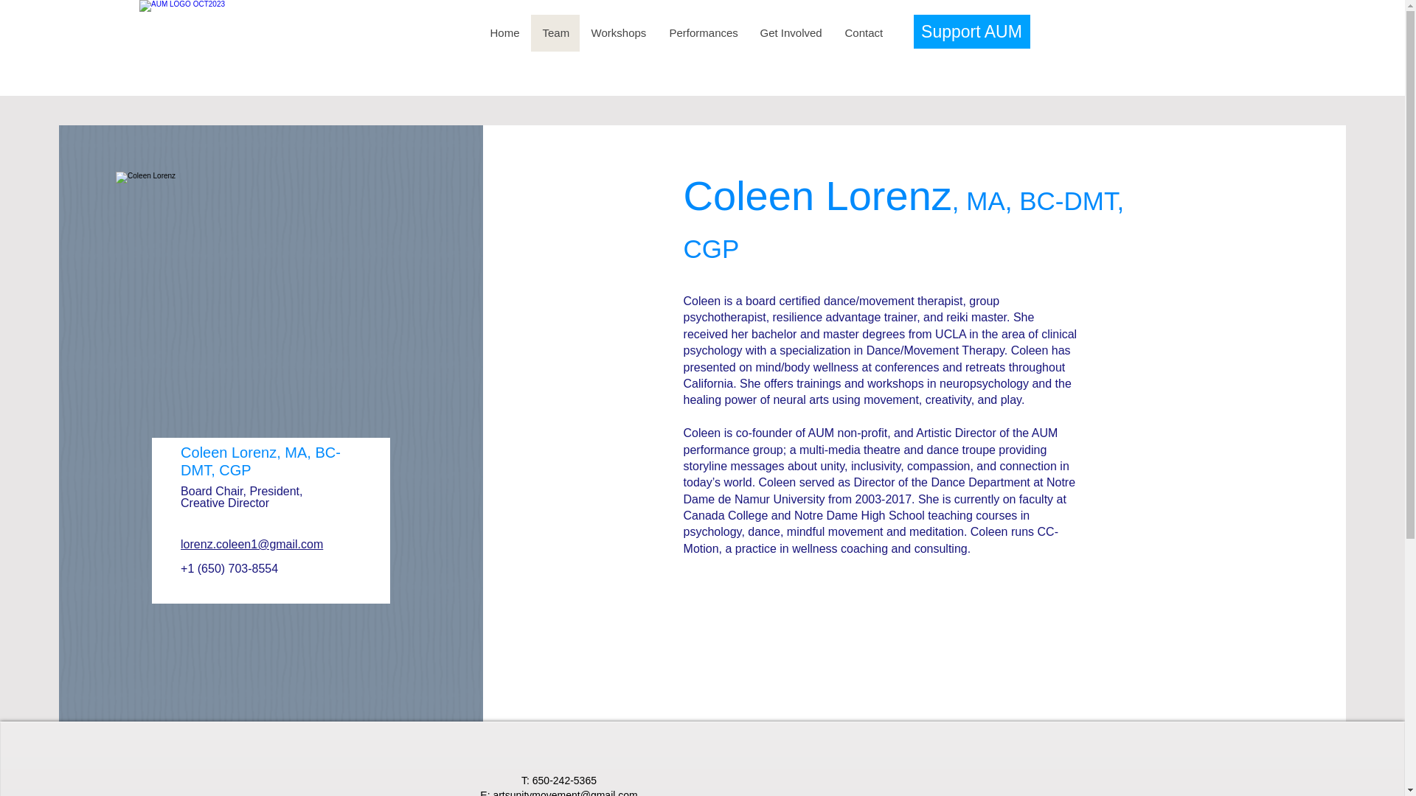 This screenshot has height=796, width=1416. What do you see at coordinates (555, 33) in the screenshot?
I see `Team` at bounding box center [555, 33].